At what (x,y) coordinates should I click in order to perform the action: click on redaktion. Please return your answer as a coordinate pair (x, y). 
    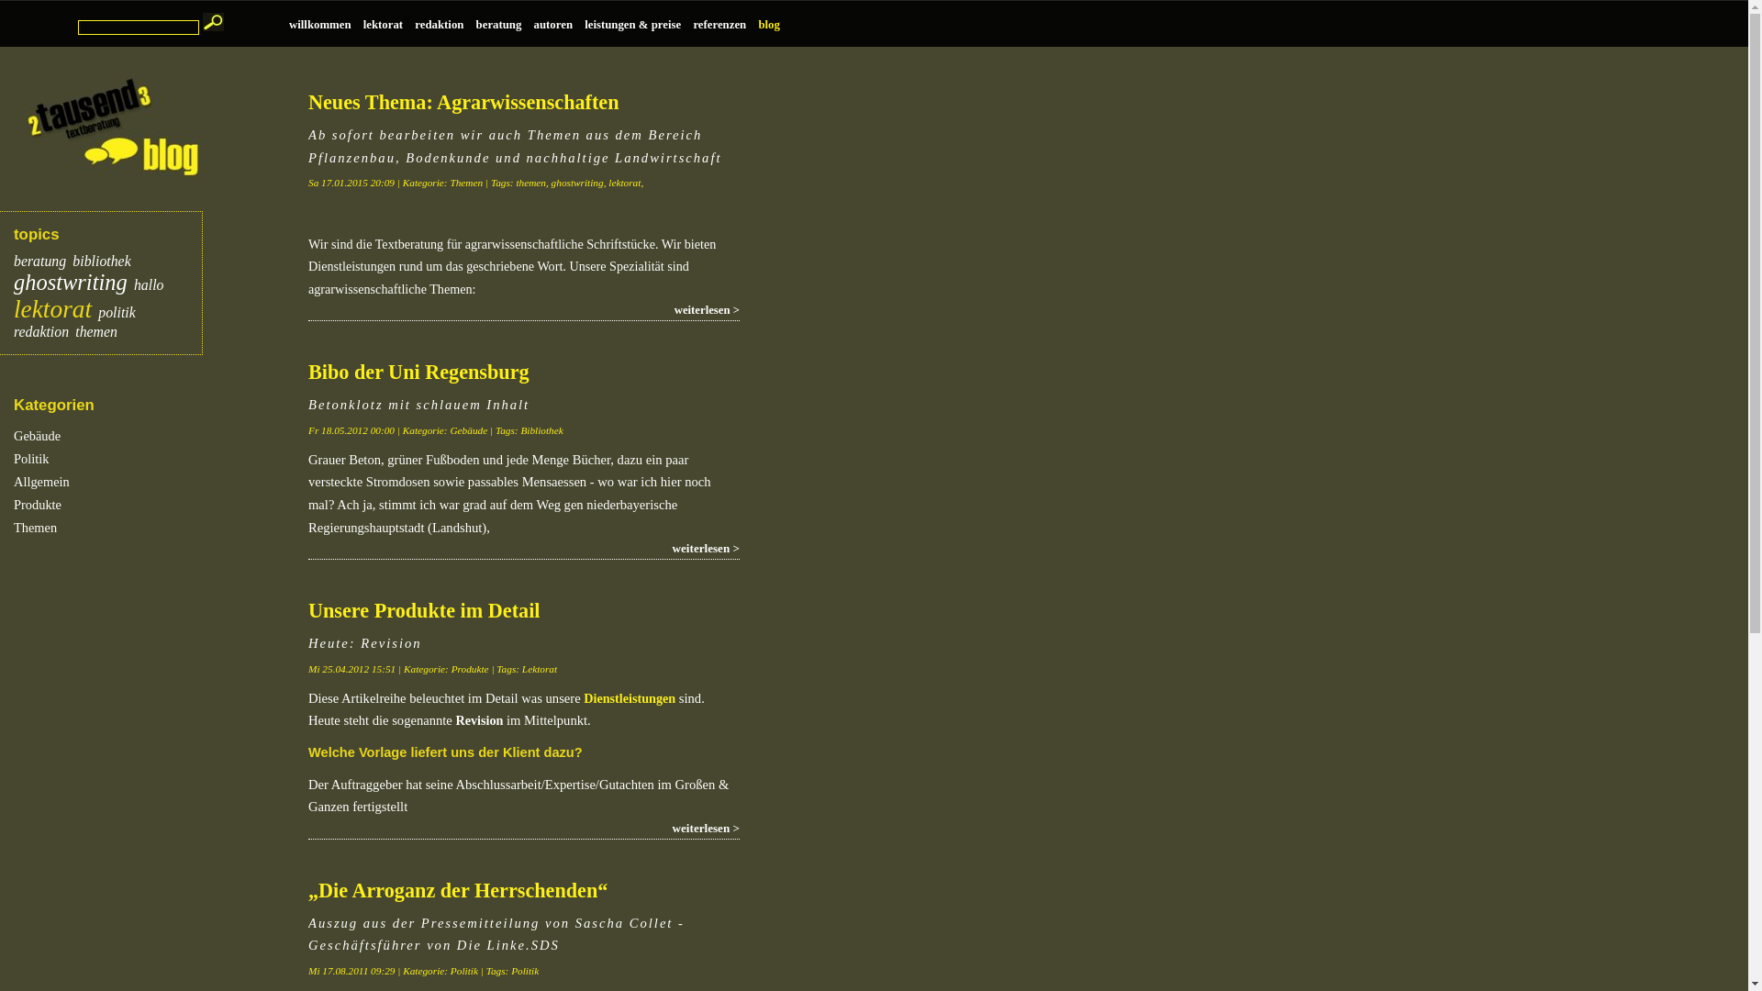
    Looking at the image, I should click on (41, 332).